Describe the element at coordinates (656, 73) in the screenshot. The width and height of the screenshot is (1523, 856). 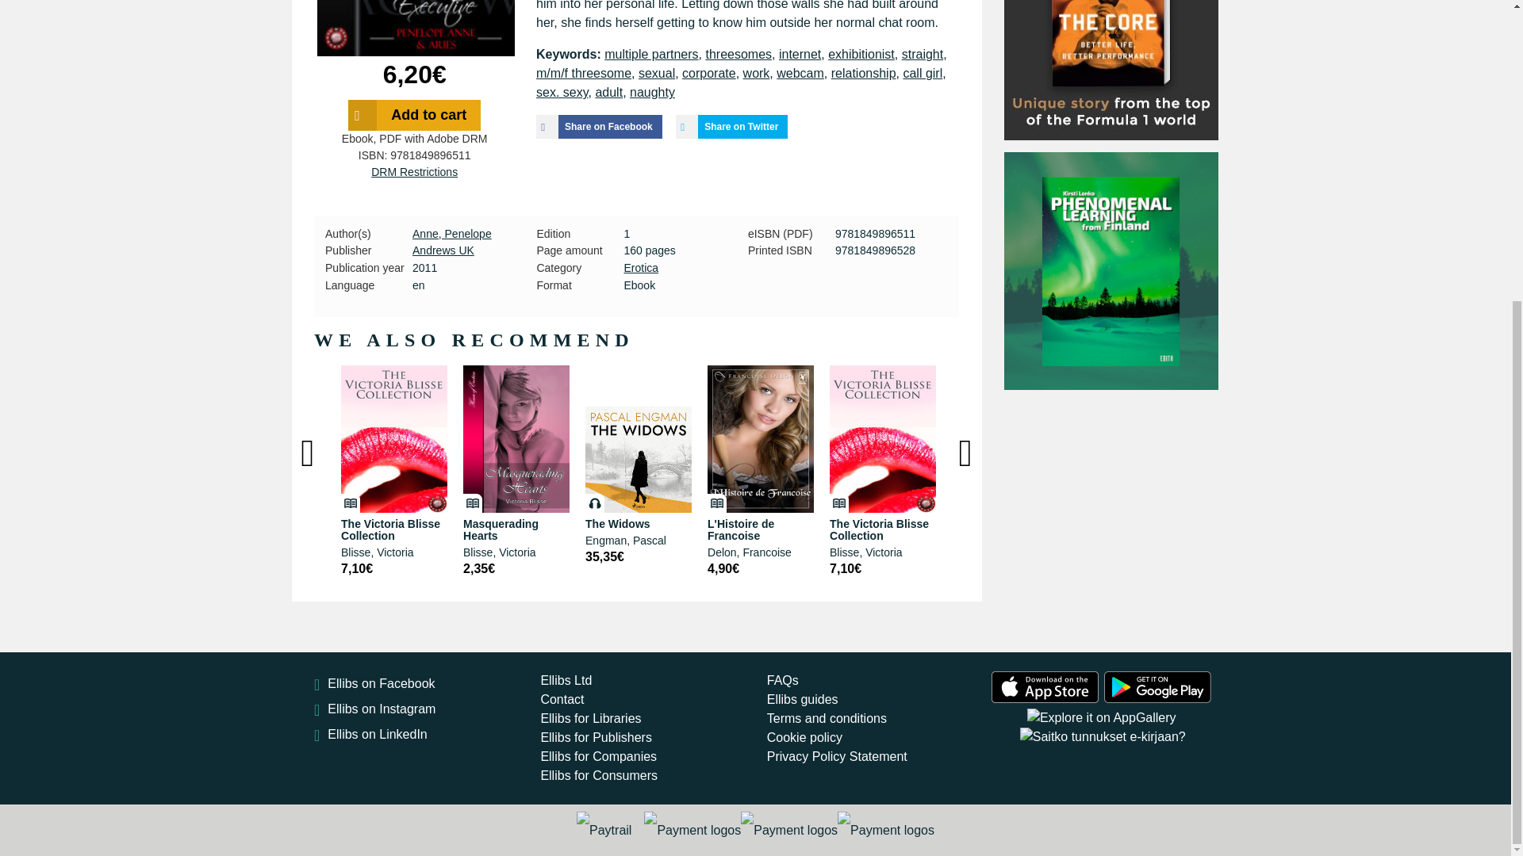
I see `sexual` at that location.